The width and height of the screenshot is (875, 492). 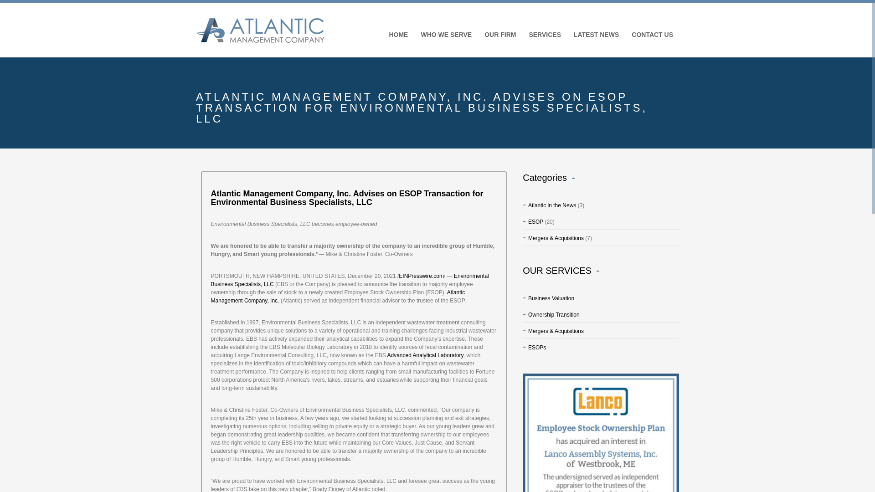 What do you see at coordinates (499, 35) in the screenshot?
I see `OUR FIRM` at bounding box center [499, 35].